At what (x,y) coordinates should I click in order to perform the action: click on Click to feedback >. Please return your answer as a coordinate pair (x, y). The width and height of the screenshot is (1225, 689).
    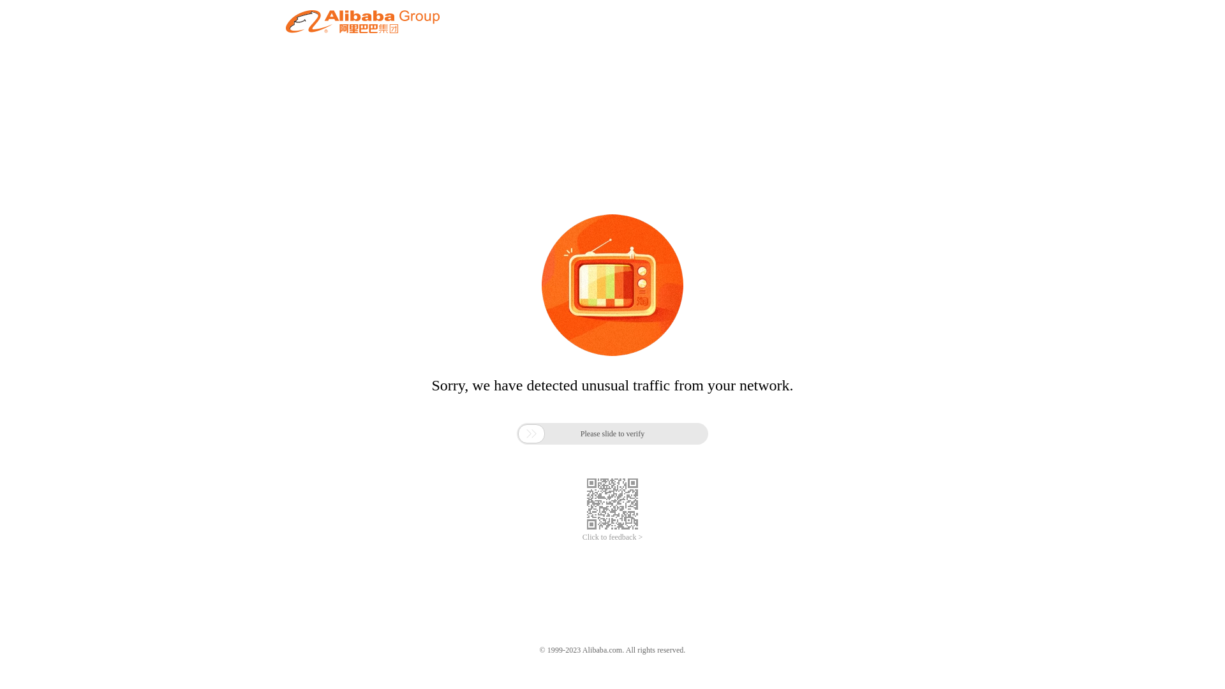
    Looking at the image, I should click on (612, 537).